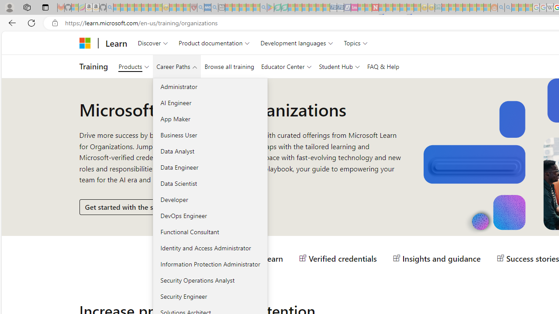 The image size is (559, 314). Describe the element at coordinates (93, 66) in the screenshot. I see `Training` at that location.